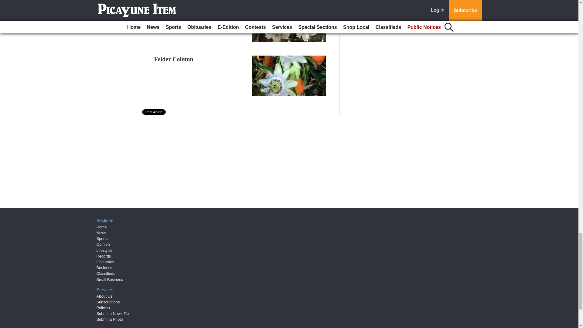 The image size is (583, 328). I want to click on News, so click(101, 233).